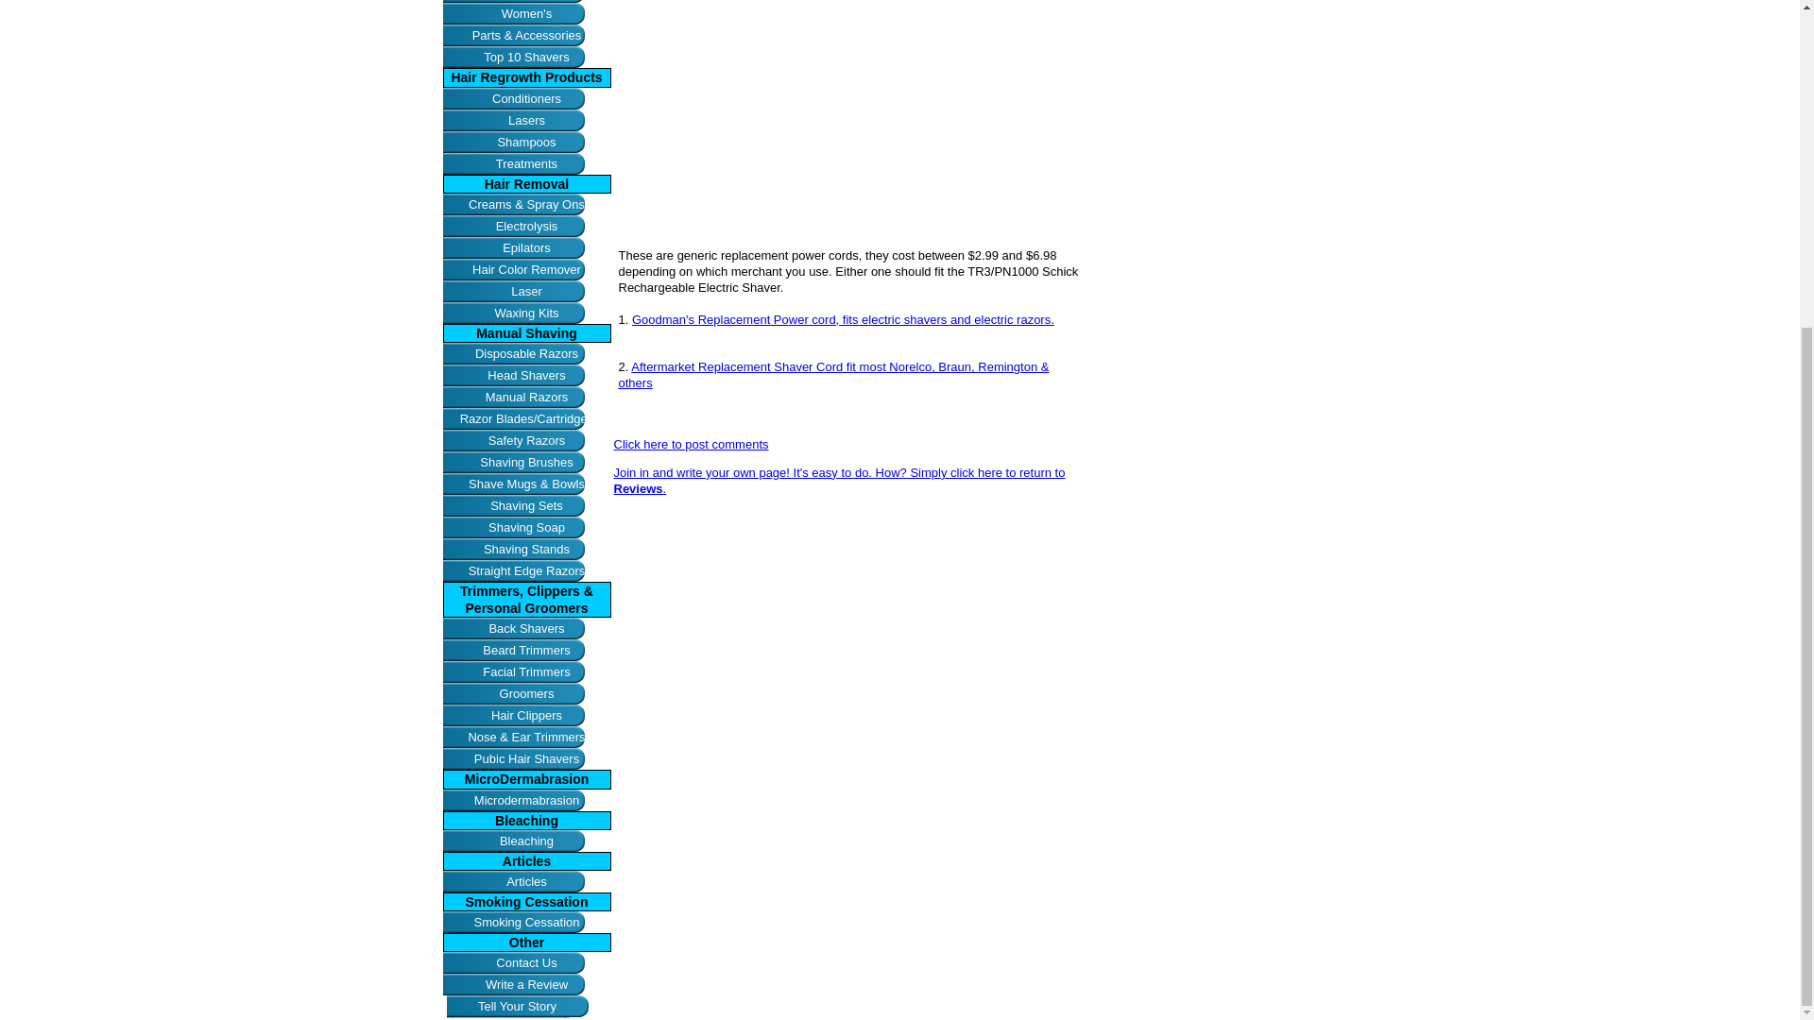 The image size is (1814, 1020). What do you see at coordinates (525, 440) in the screenshot?
I see `Safety Razors` at bounding box center [525, 440].